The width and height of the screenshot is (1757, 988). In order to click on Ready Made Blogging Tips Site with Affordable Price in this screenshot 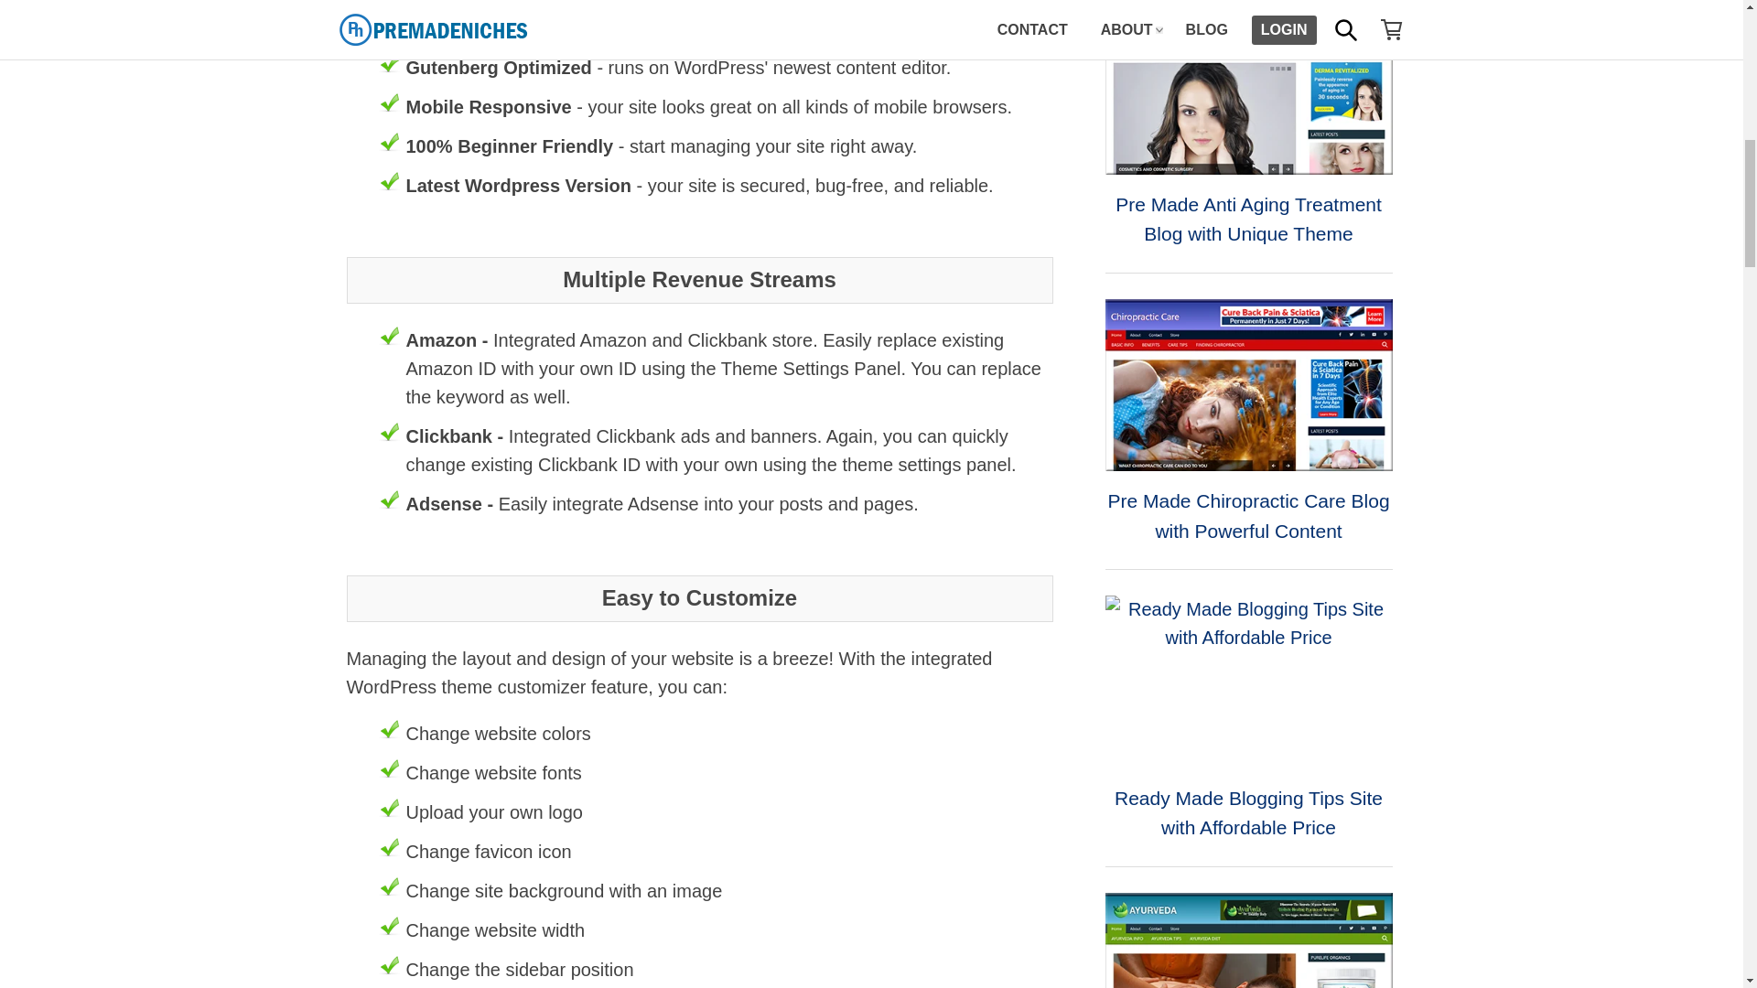, I will do `click(1248, 682)`.